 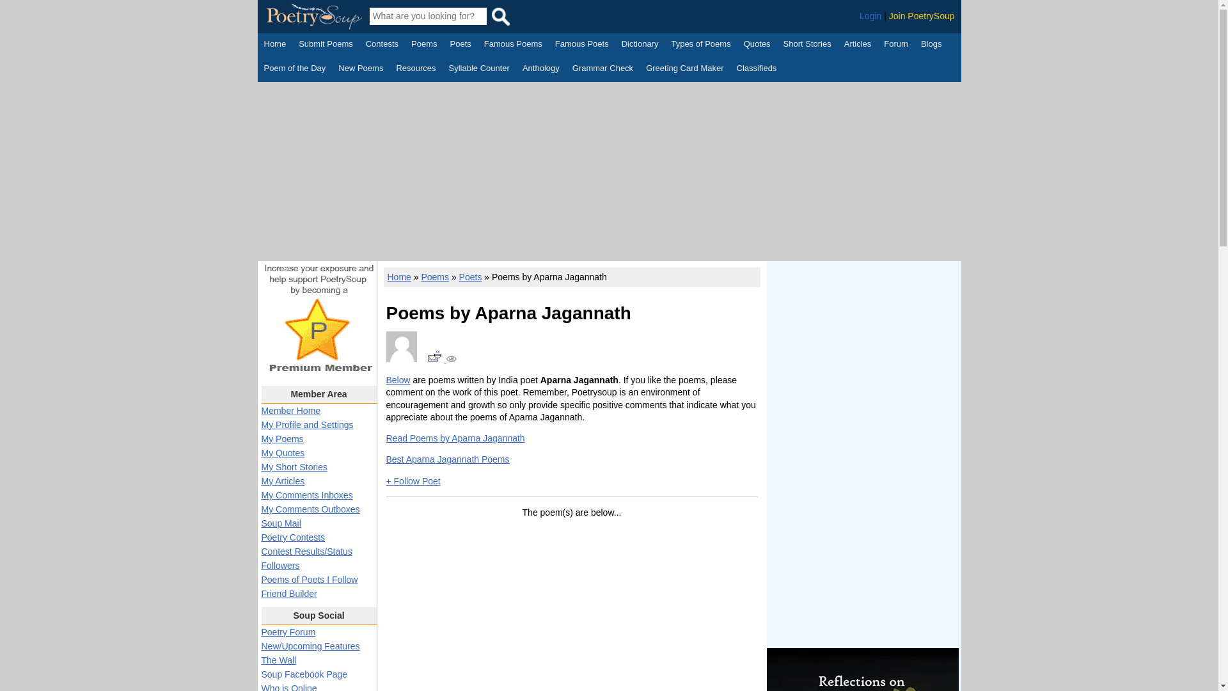 I want to click on Dictionary, so click(x=640, y=45).